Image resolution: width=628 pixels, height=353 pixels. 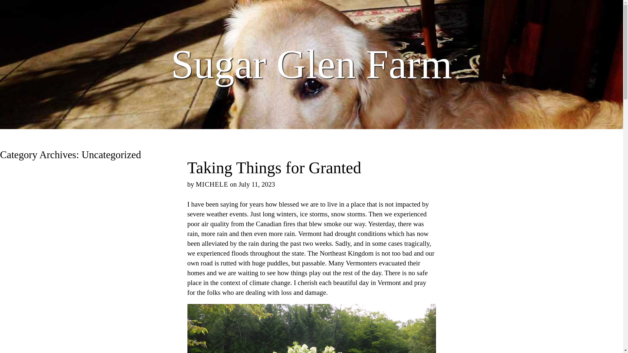 I want to click on Taking Things for Granted, so click(x=274, y=168).